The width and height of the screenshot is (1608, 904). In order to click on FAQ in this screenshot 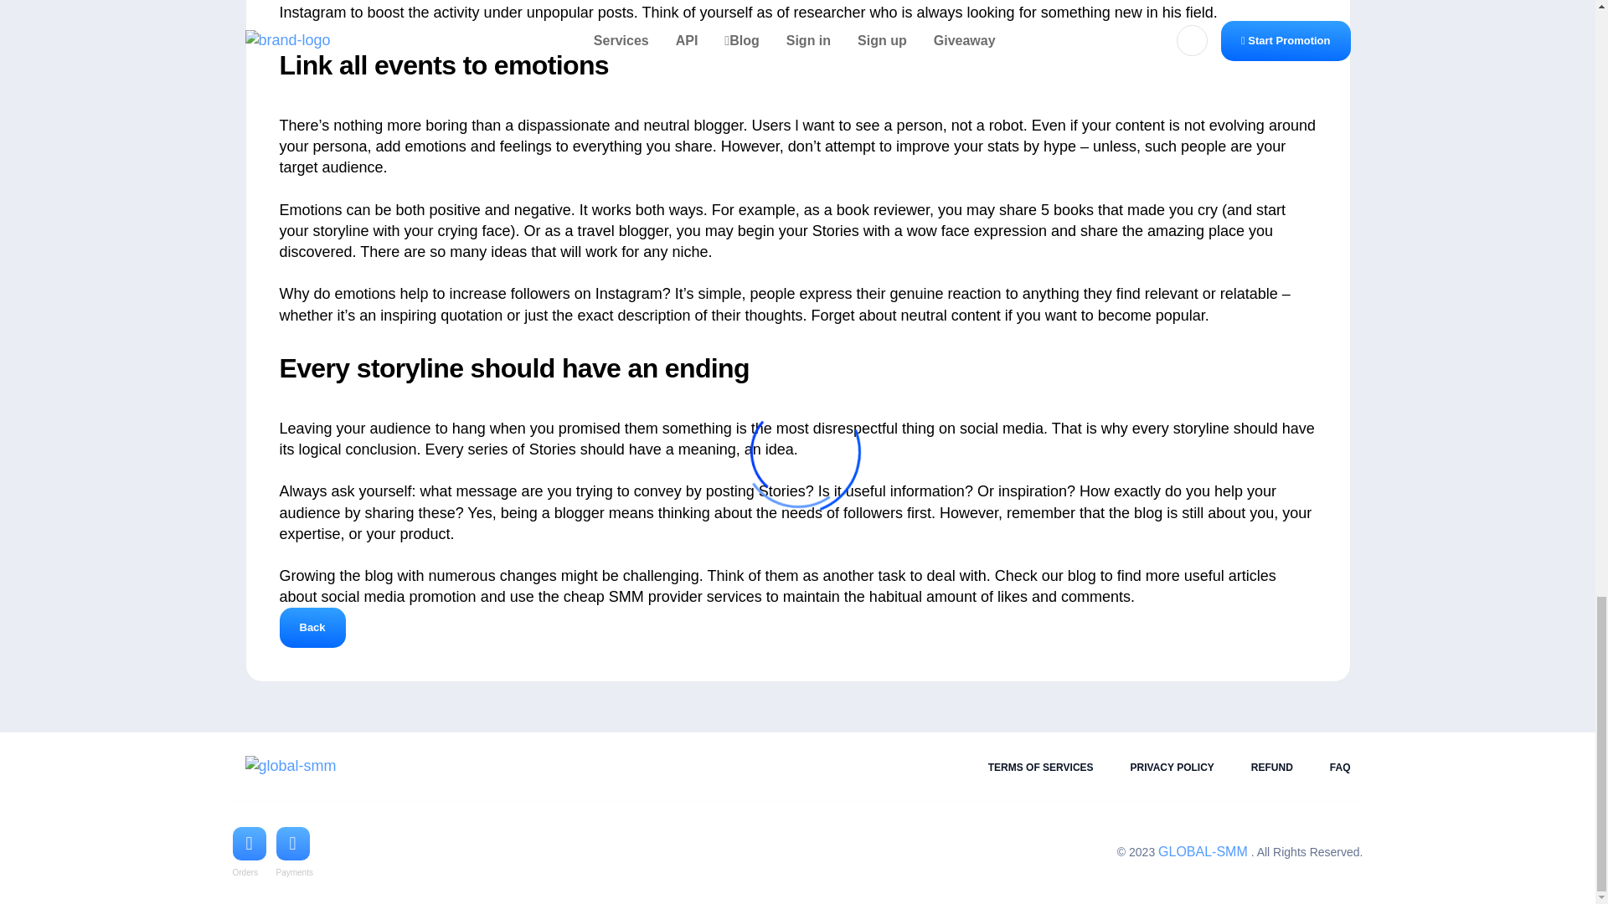, I will do `click(1340, 768)`.